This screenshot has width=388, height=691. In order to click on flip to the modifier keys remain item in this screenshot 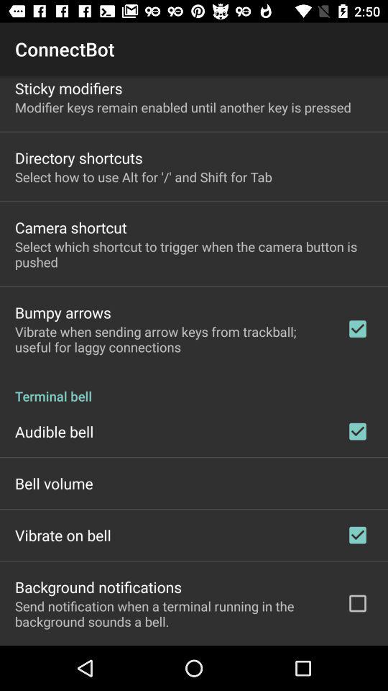, I will do `click(183, 107)`.